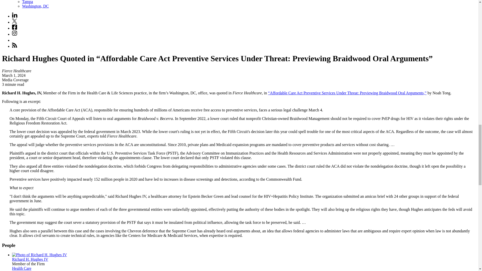  I want to click on Youtube, so click(15, 39).